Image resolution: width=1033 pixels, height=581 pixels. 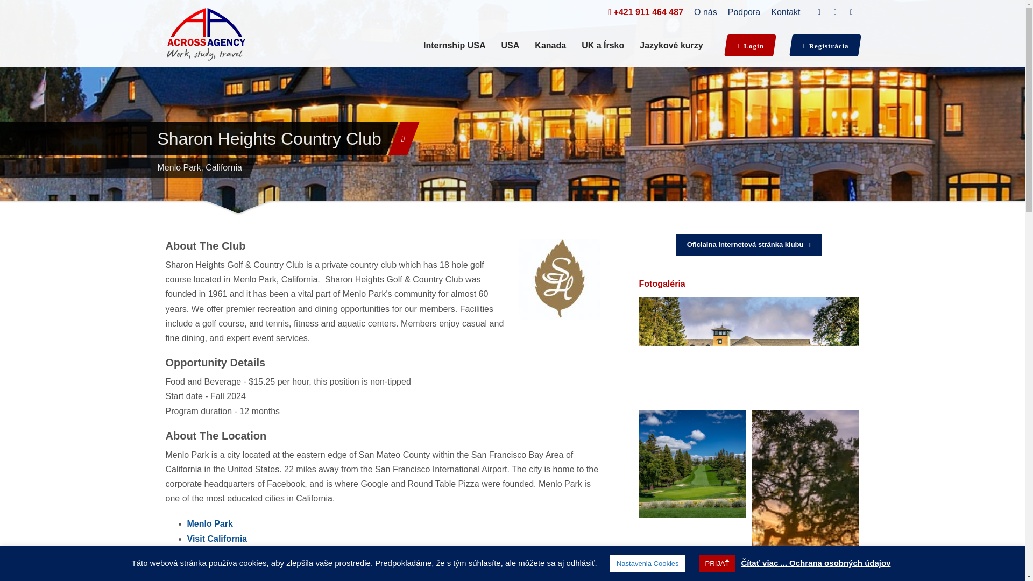 I want to click on Kontakt, so click(x=785, y=11).